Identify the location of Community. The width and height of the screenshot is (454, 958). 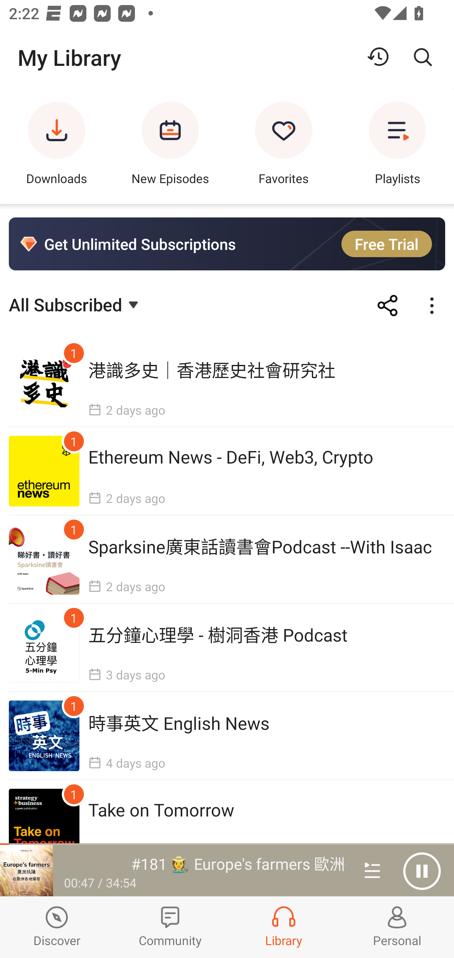
(170, 927).